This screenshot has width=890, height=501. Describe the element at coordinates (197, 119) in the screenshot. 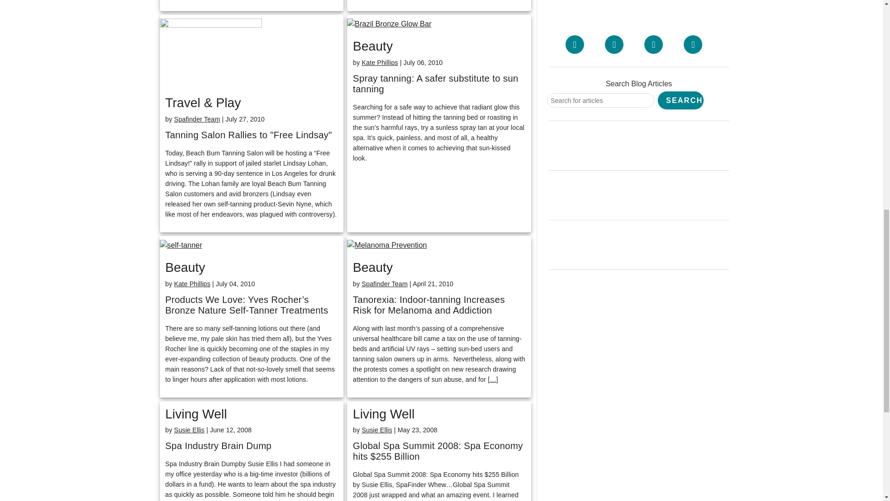

I see `Posts by Spafinder Team` at that location.